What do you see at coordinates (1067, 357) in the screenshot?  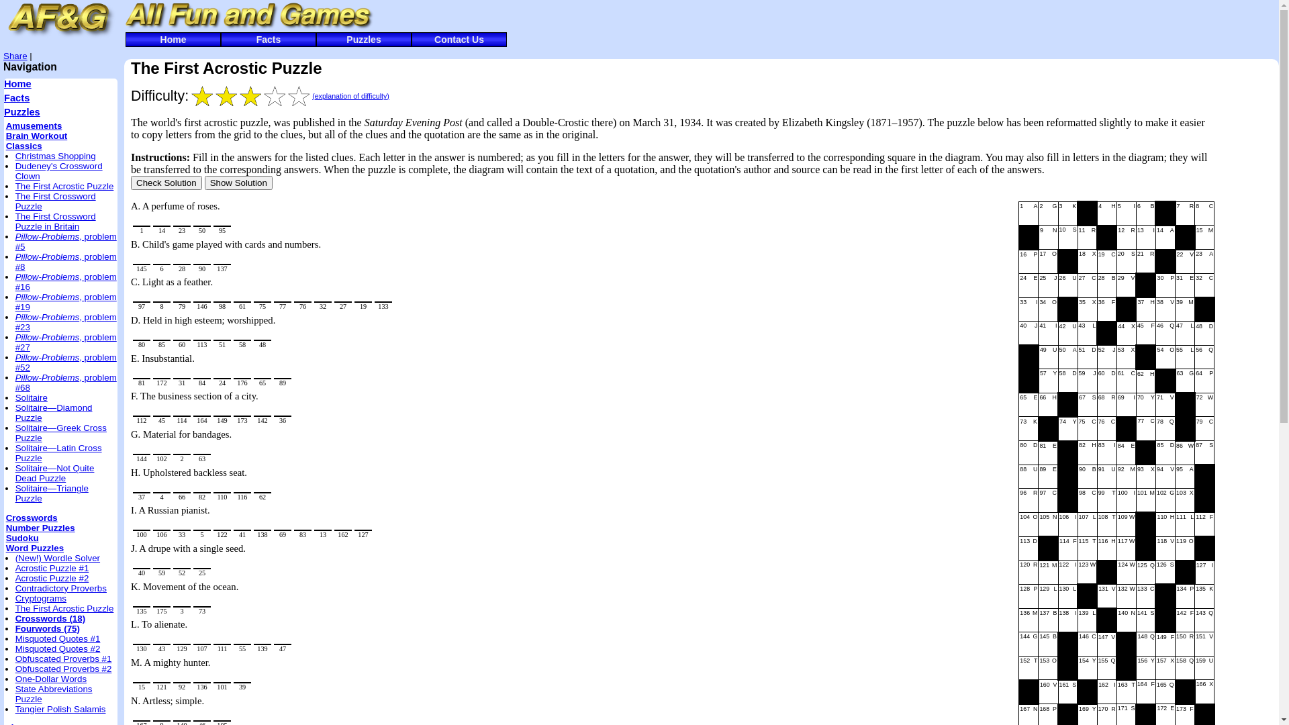 I see `50
A` at bounding box center [1067, 357].